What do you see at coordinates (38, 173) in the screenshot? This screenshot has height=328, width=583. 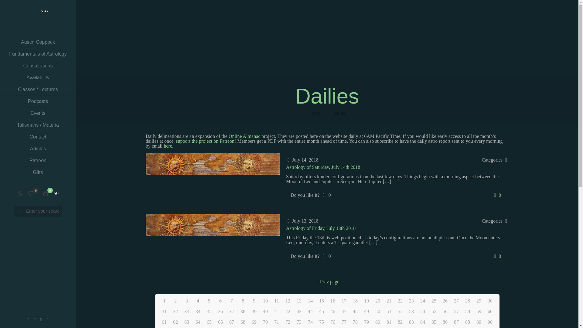 I see `Gifts` at bounding box center [38, 173].